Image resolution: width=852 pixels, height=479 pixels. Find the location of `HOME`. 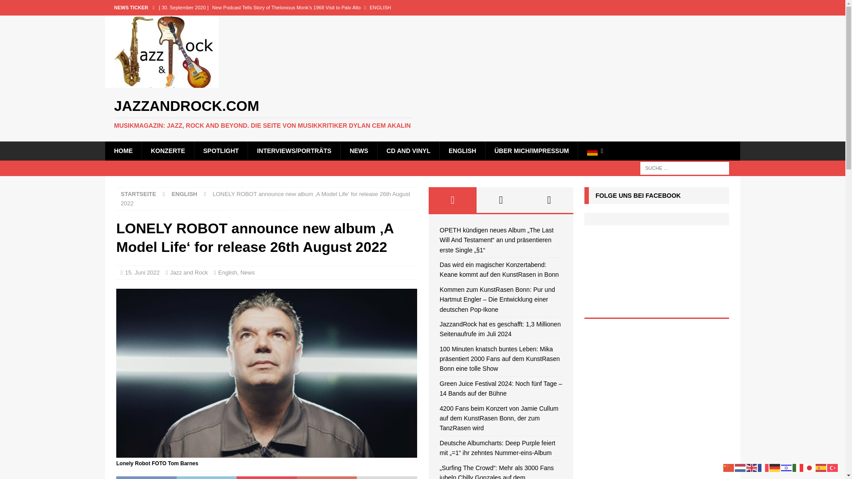

HOME is located at coordinates (123, 150).